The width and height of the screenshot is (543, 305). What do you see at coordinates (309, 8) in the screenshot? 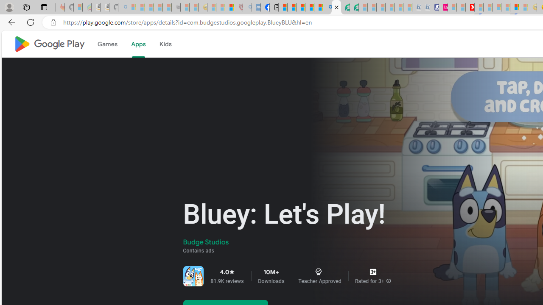
I see `Pets - MSN` at bounding box center [309, 8].